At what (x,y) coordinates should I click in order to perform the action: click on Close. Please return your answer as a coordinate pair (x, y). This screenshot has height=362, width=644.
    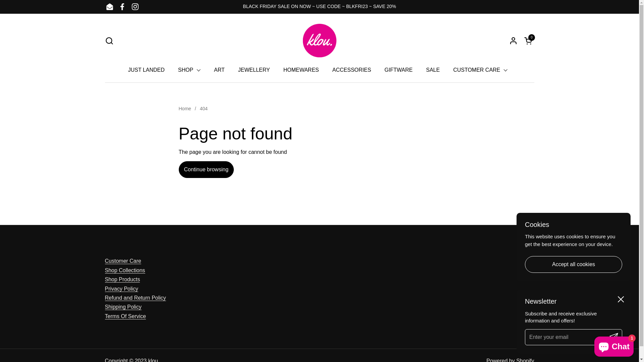
    Looking at the image, I should click on (621, 300).